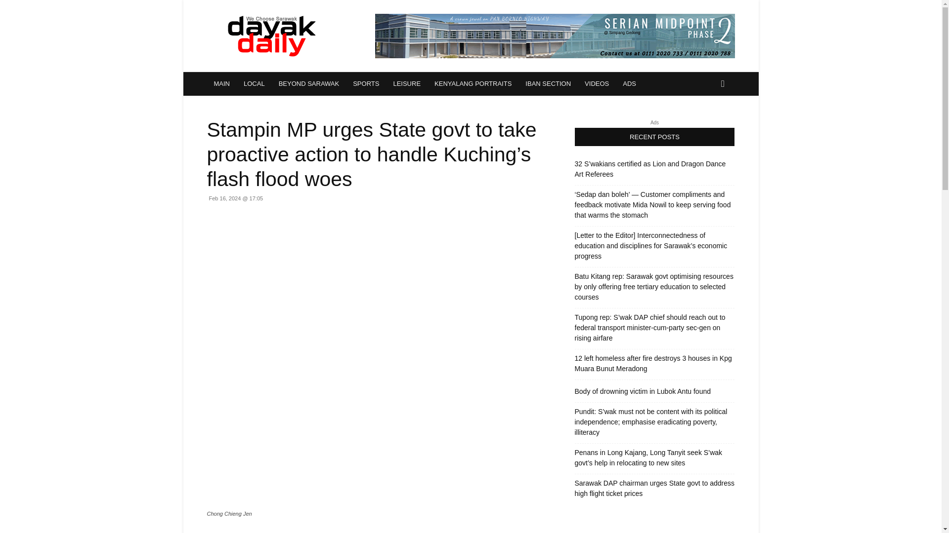 The width and height of the screenshot is (949, 533). Describe the element at coordinates (630, 84) in the screenshot. I see `ADS` at that location.